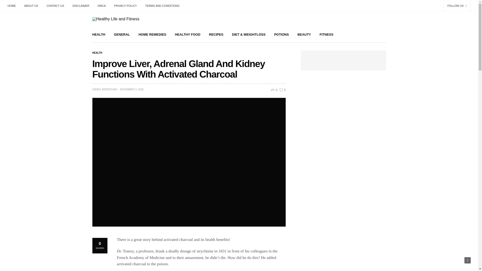 This screenshot has width=482, height=271. Describe the element at coordinates (105, 89) in the screenshot. I see `Posts by Daniel Borizovski` at that location.